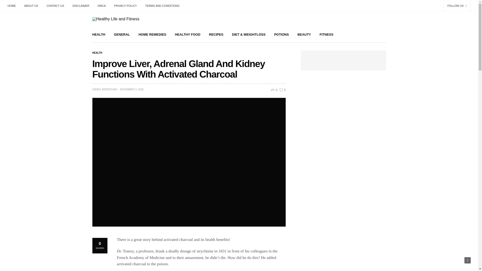 This screenshot has width=482, height=271. Describe the element at coordinates (105, 89) in the screenshot. I see `Posts by Daniel Borizovski` at that location.